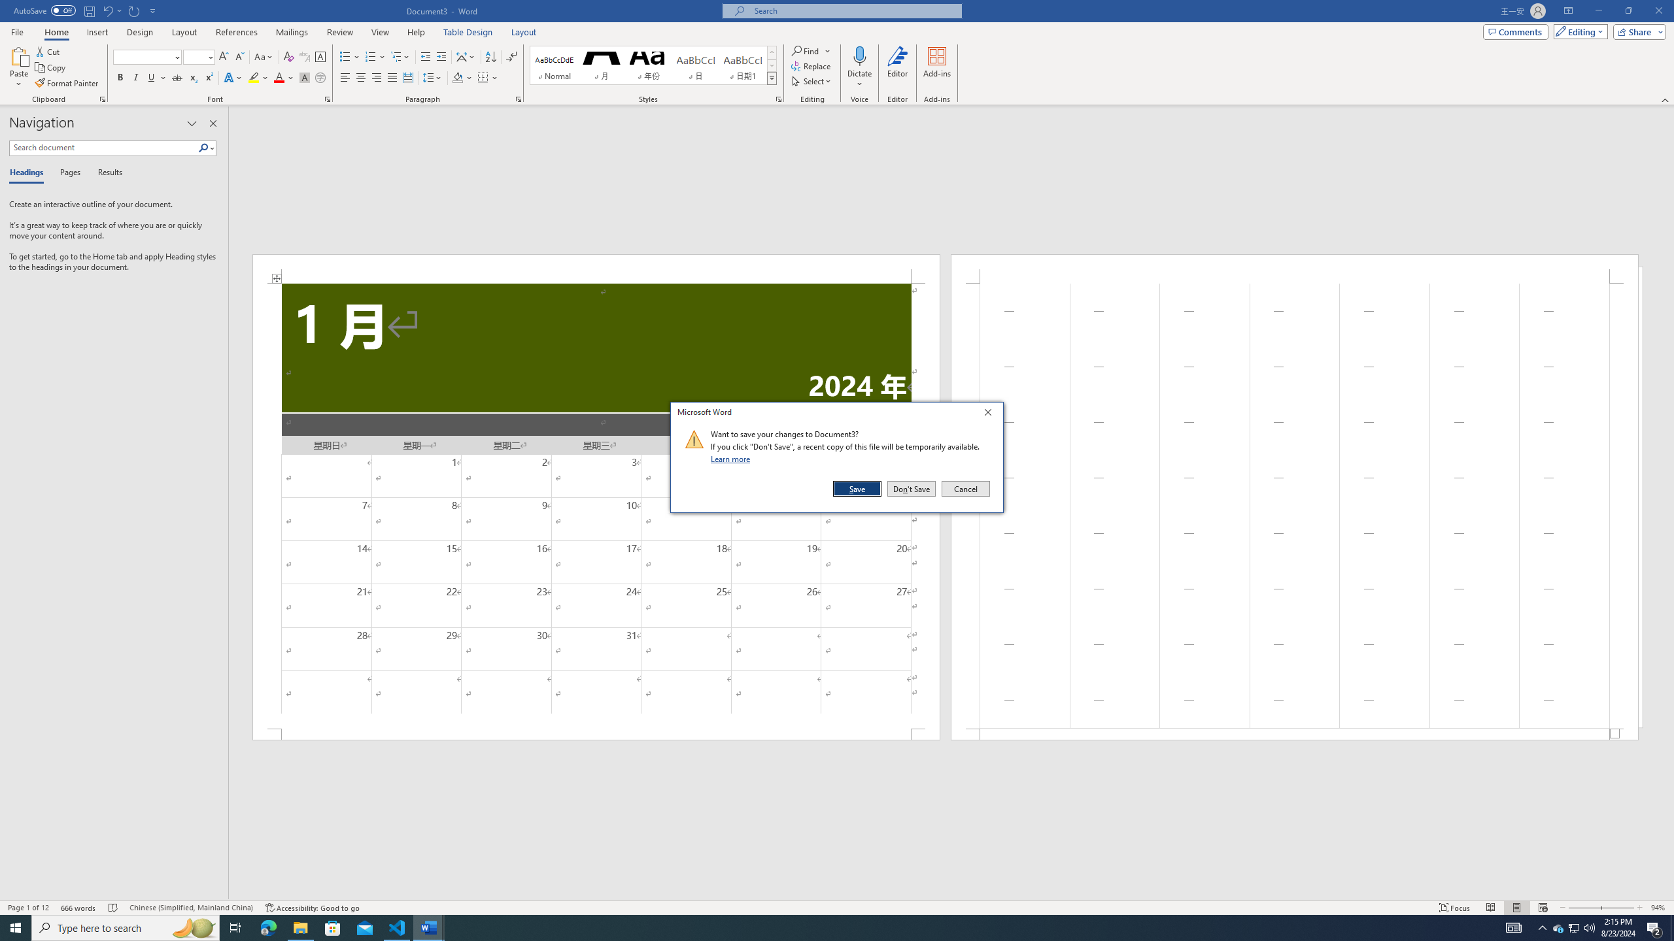  Describe the element at coordinates (194, 928) in the screenshot. I see `Search highlights icon opens search home window` at that location.